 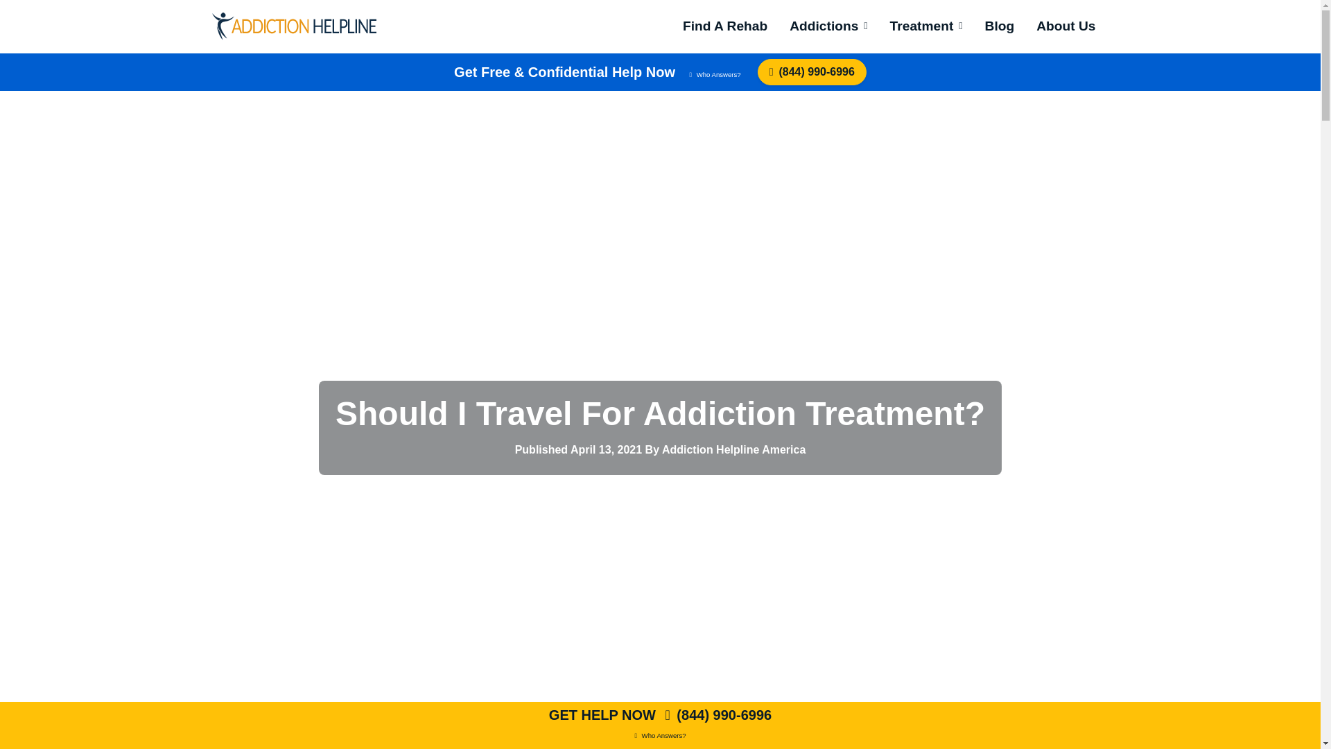 I want to click on Addictions, so click(x=828, y=26).